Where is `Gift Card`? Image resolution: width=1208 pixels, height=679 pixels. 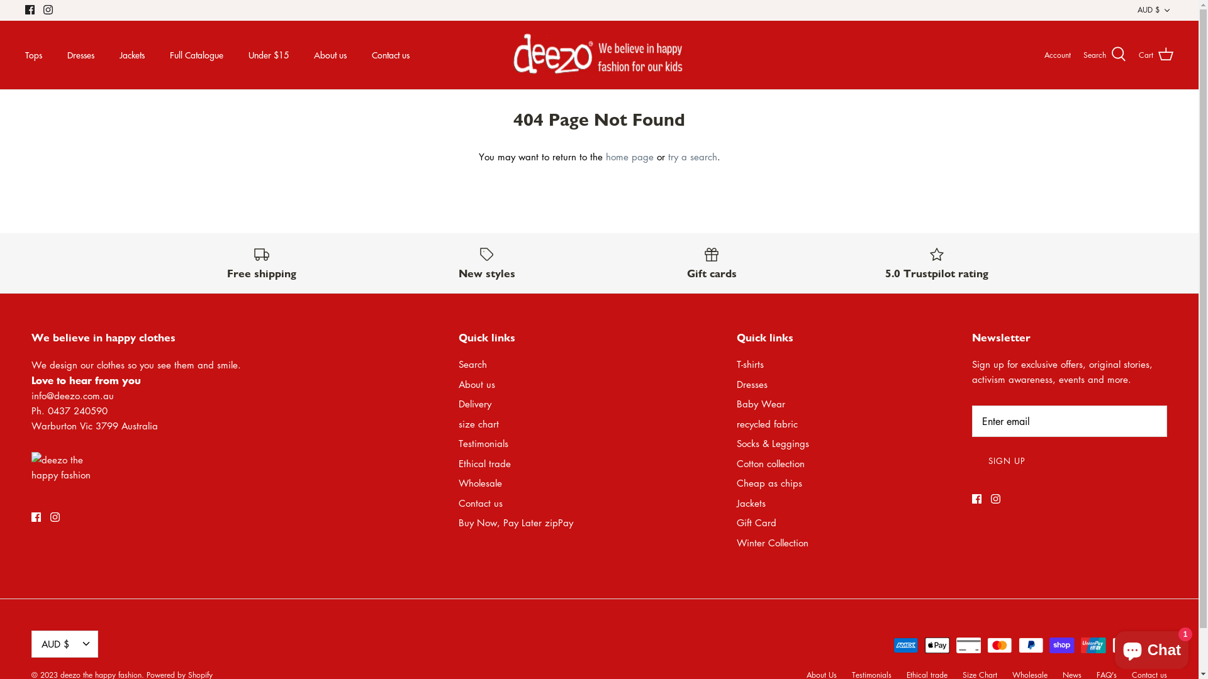 Gift Card is located at coordinates (756, 522).